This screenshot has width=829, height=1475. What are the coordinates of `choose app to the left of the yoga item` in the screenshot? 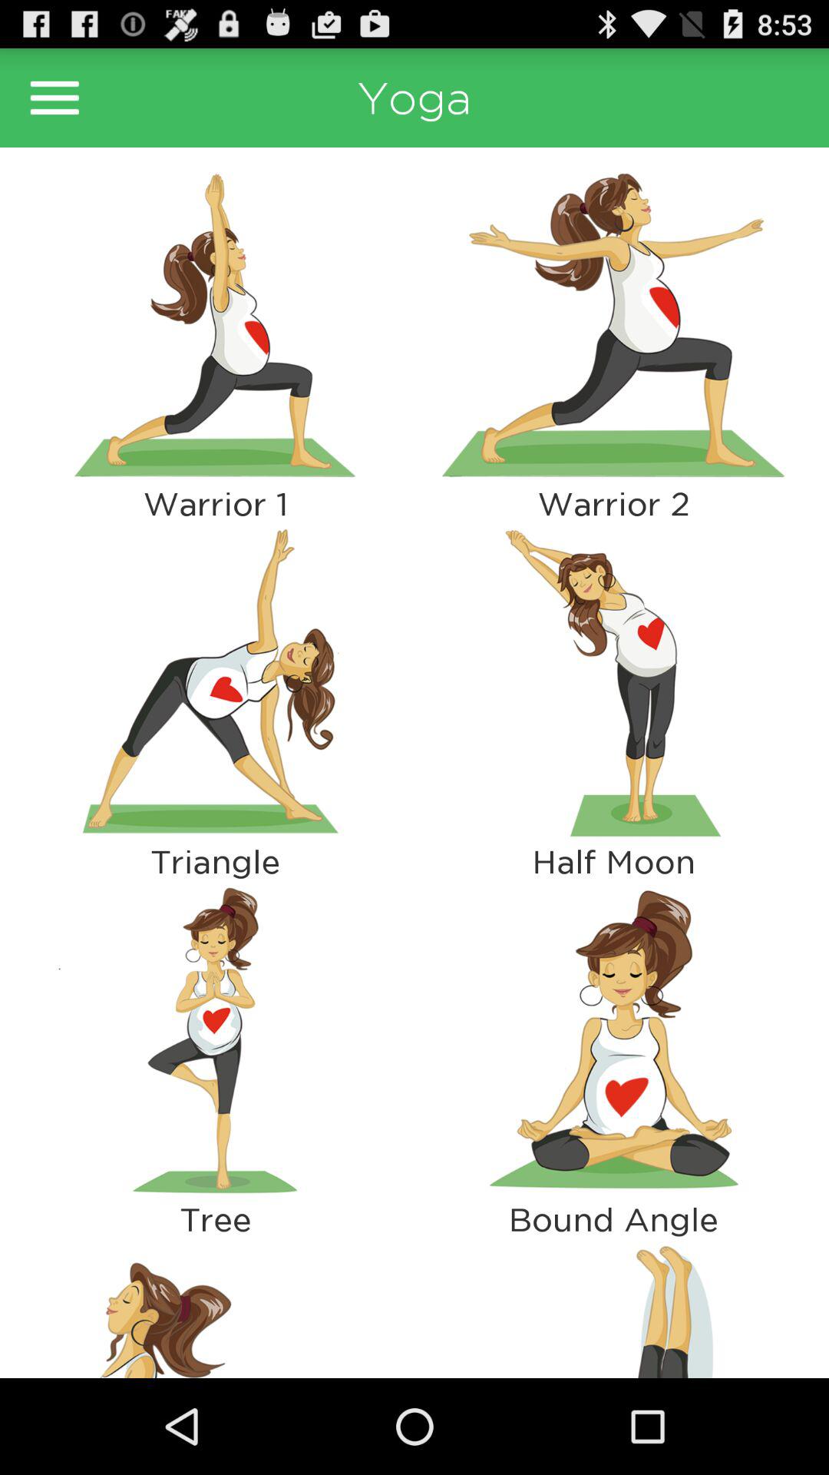 It's located at (54, 98).